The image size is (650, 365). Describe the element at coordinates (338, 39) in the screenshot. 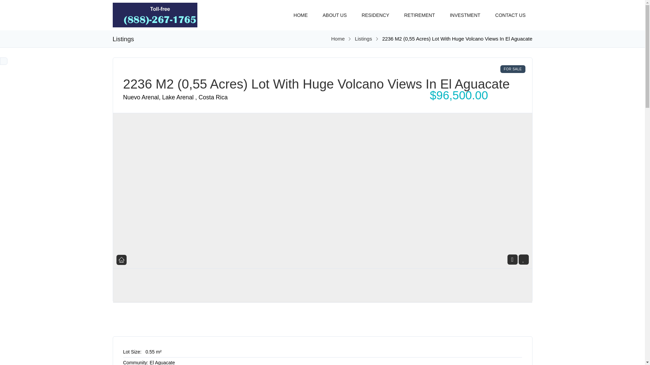

I see `Home` at that location.